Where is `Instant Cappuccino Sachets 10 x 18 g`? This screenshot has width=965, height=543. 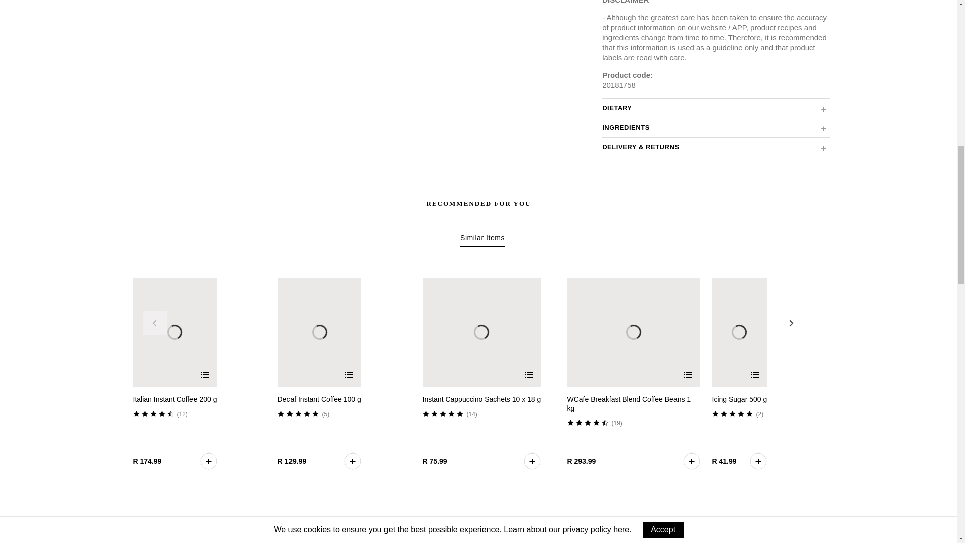
Instant Cappuccino Sachets 10 x 18 g is located at coordinates (481, 399).